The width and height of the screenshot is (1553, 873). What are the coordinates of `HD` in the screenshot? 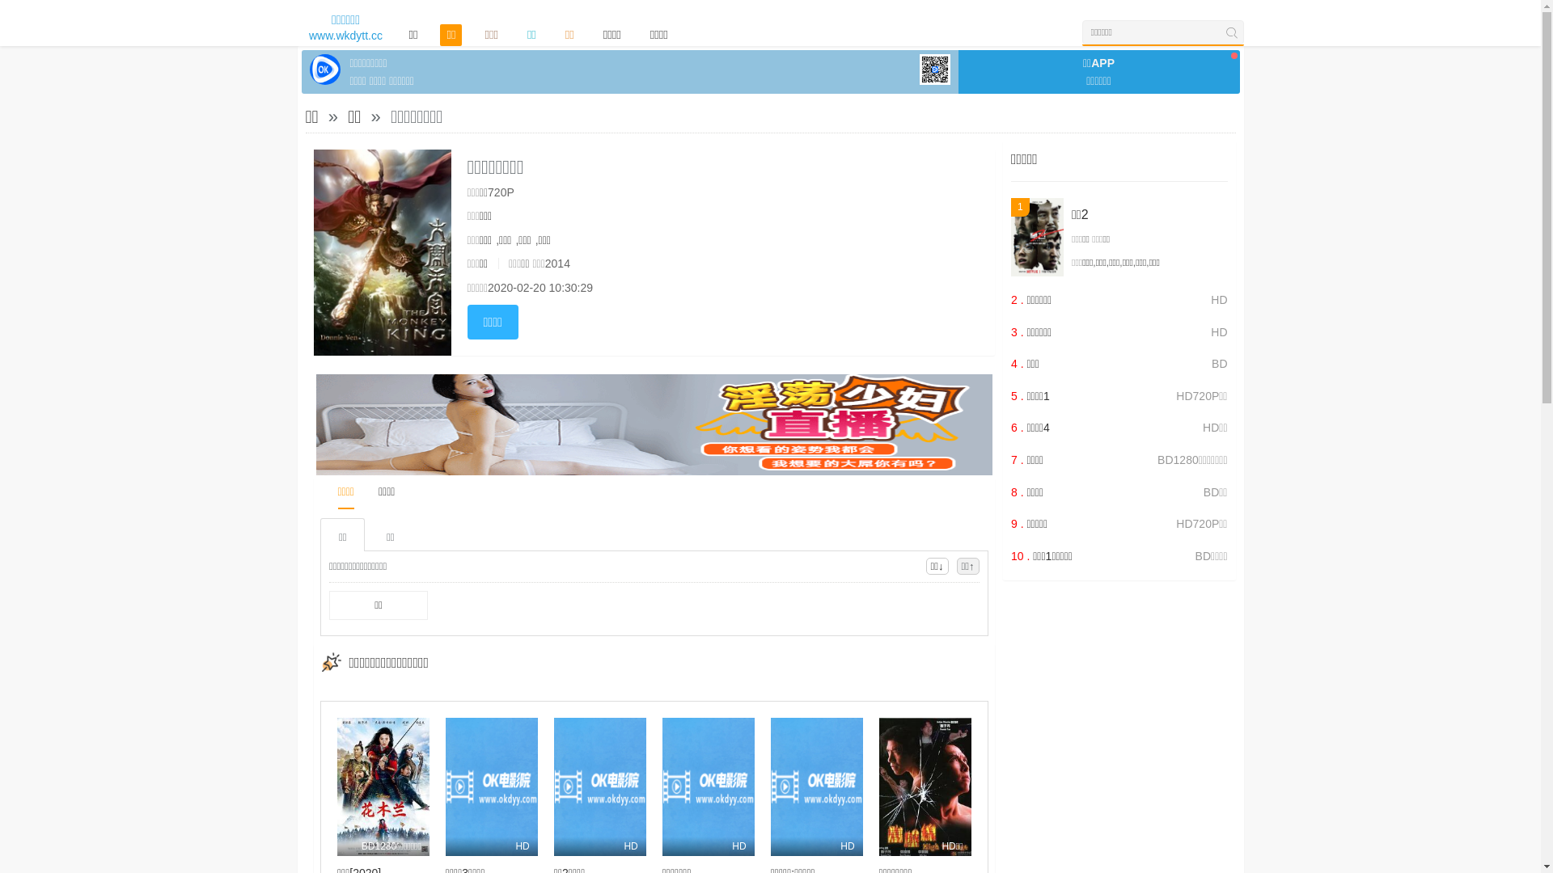 It's located at (492, 787).